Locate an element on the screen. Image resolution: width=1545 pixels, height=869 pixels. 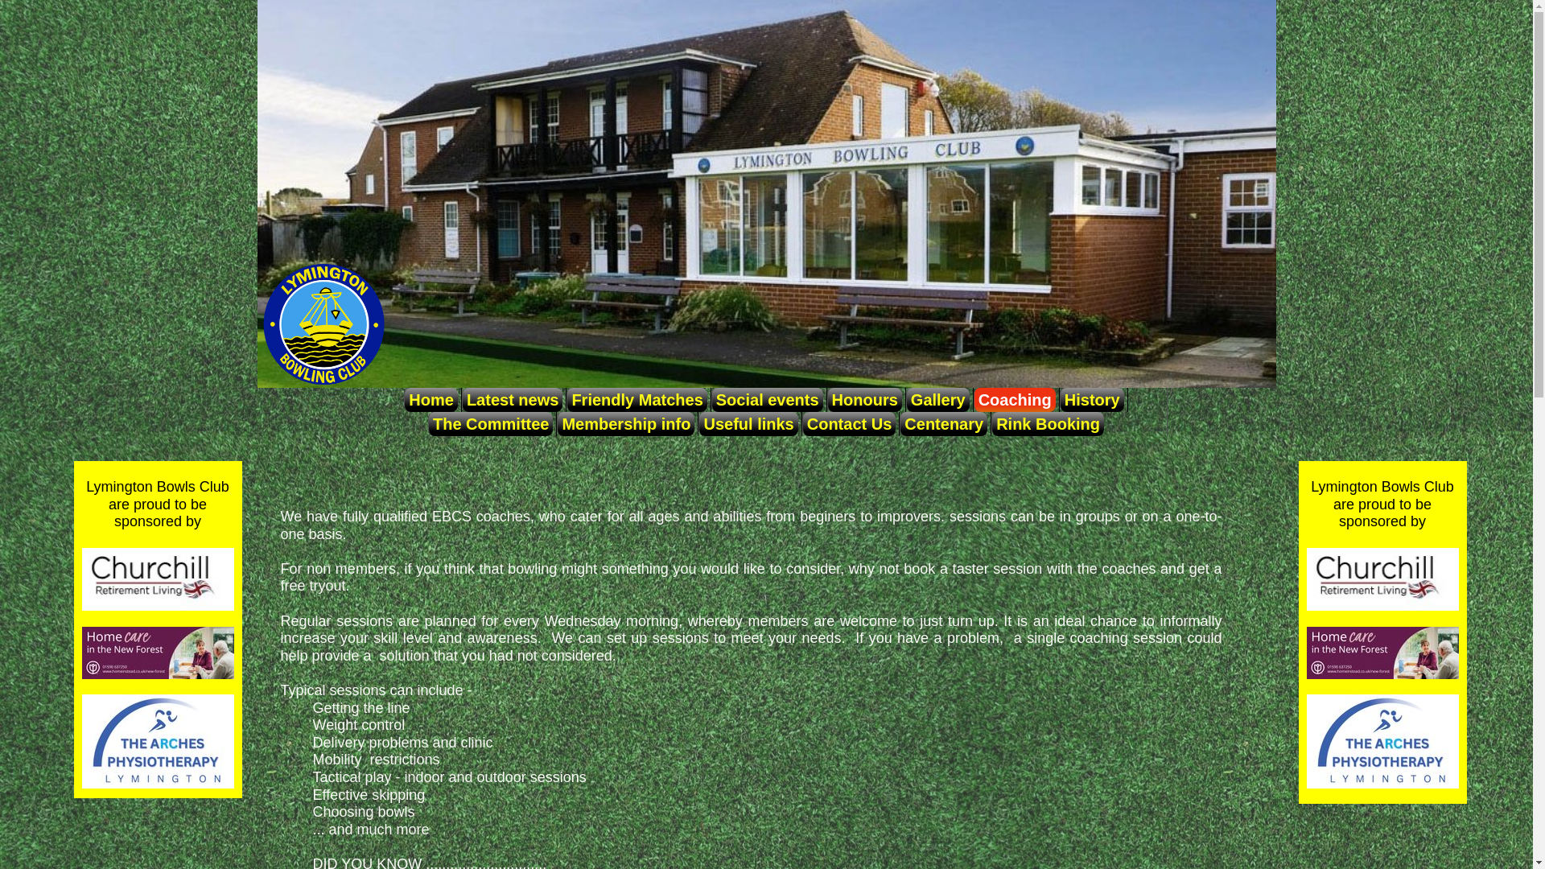
Contact Us is located at coordinates (848, 423).